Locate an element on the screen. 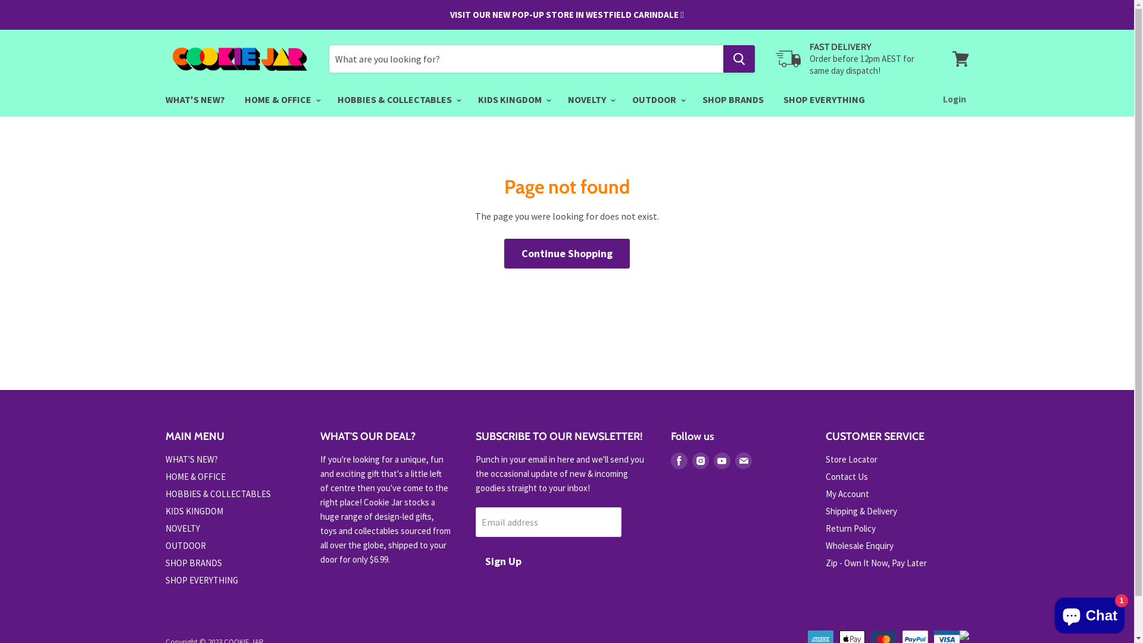 This screenshot has width=1143, height=643. WHAT'S NEW? is located at coordinates (195, 99).